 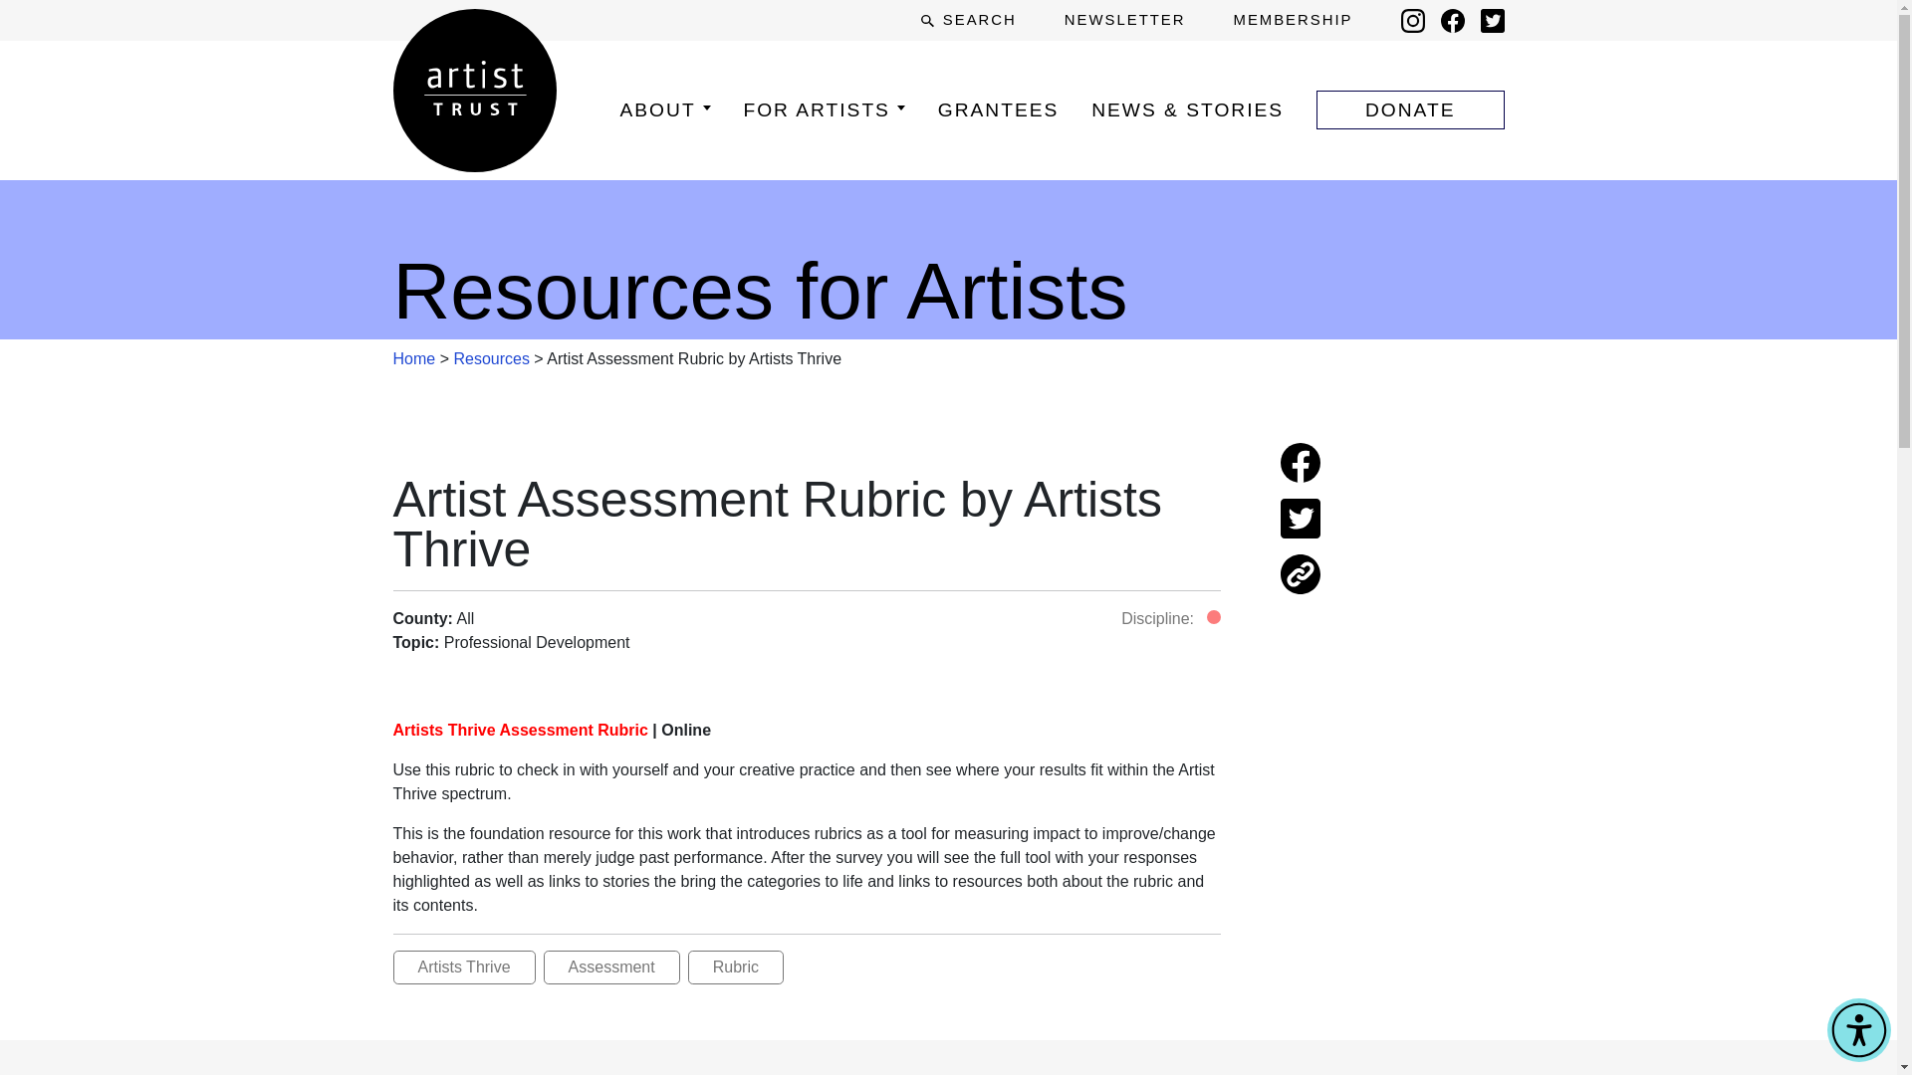 I want to click on NEWSLETTER, so click(x=1125, y=20).